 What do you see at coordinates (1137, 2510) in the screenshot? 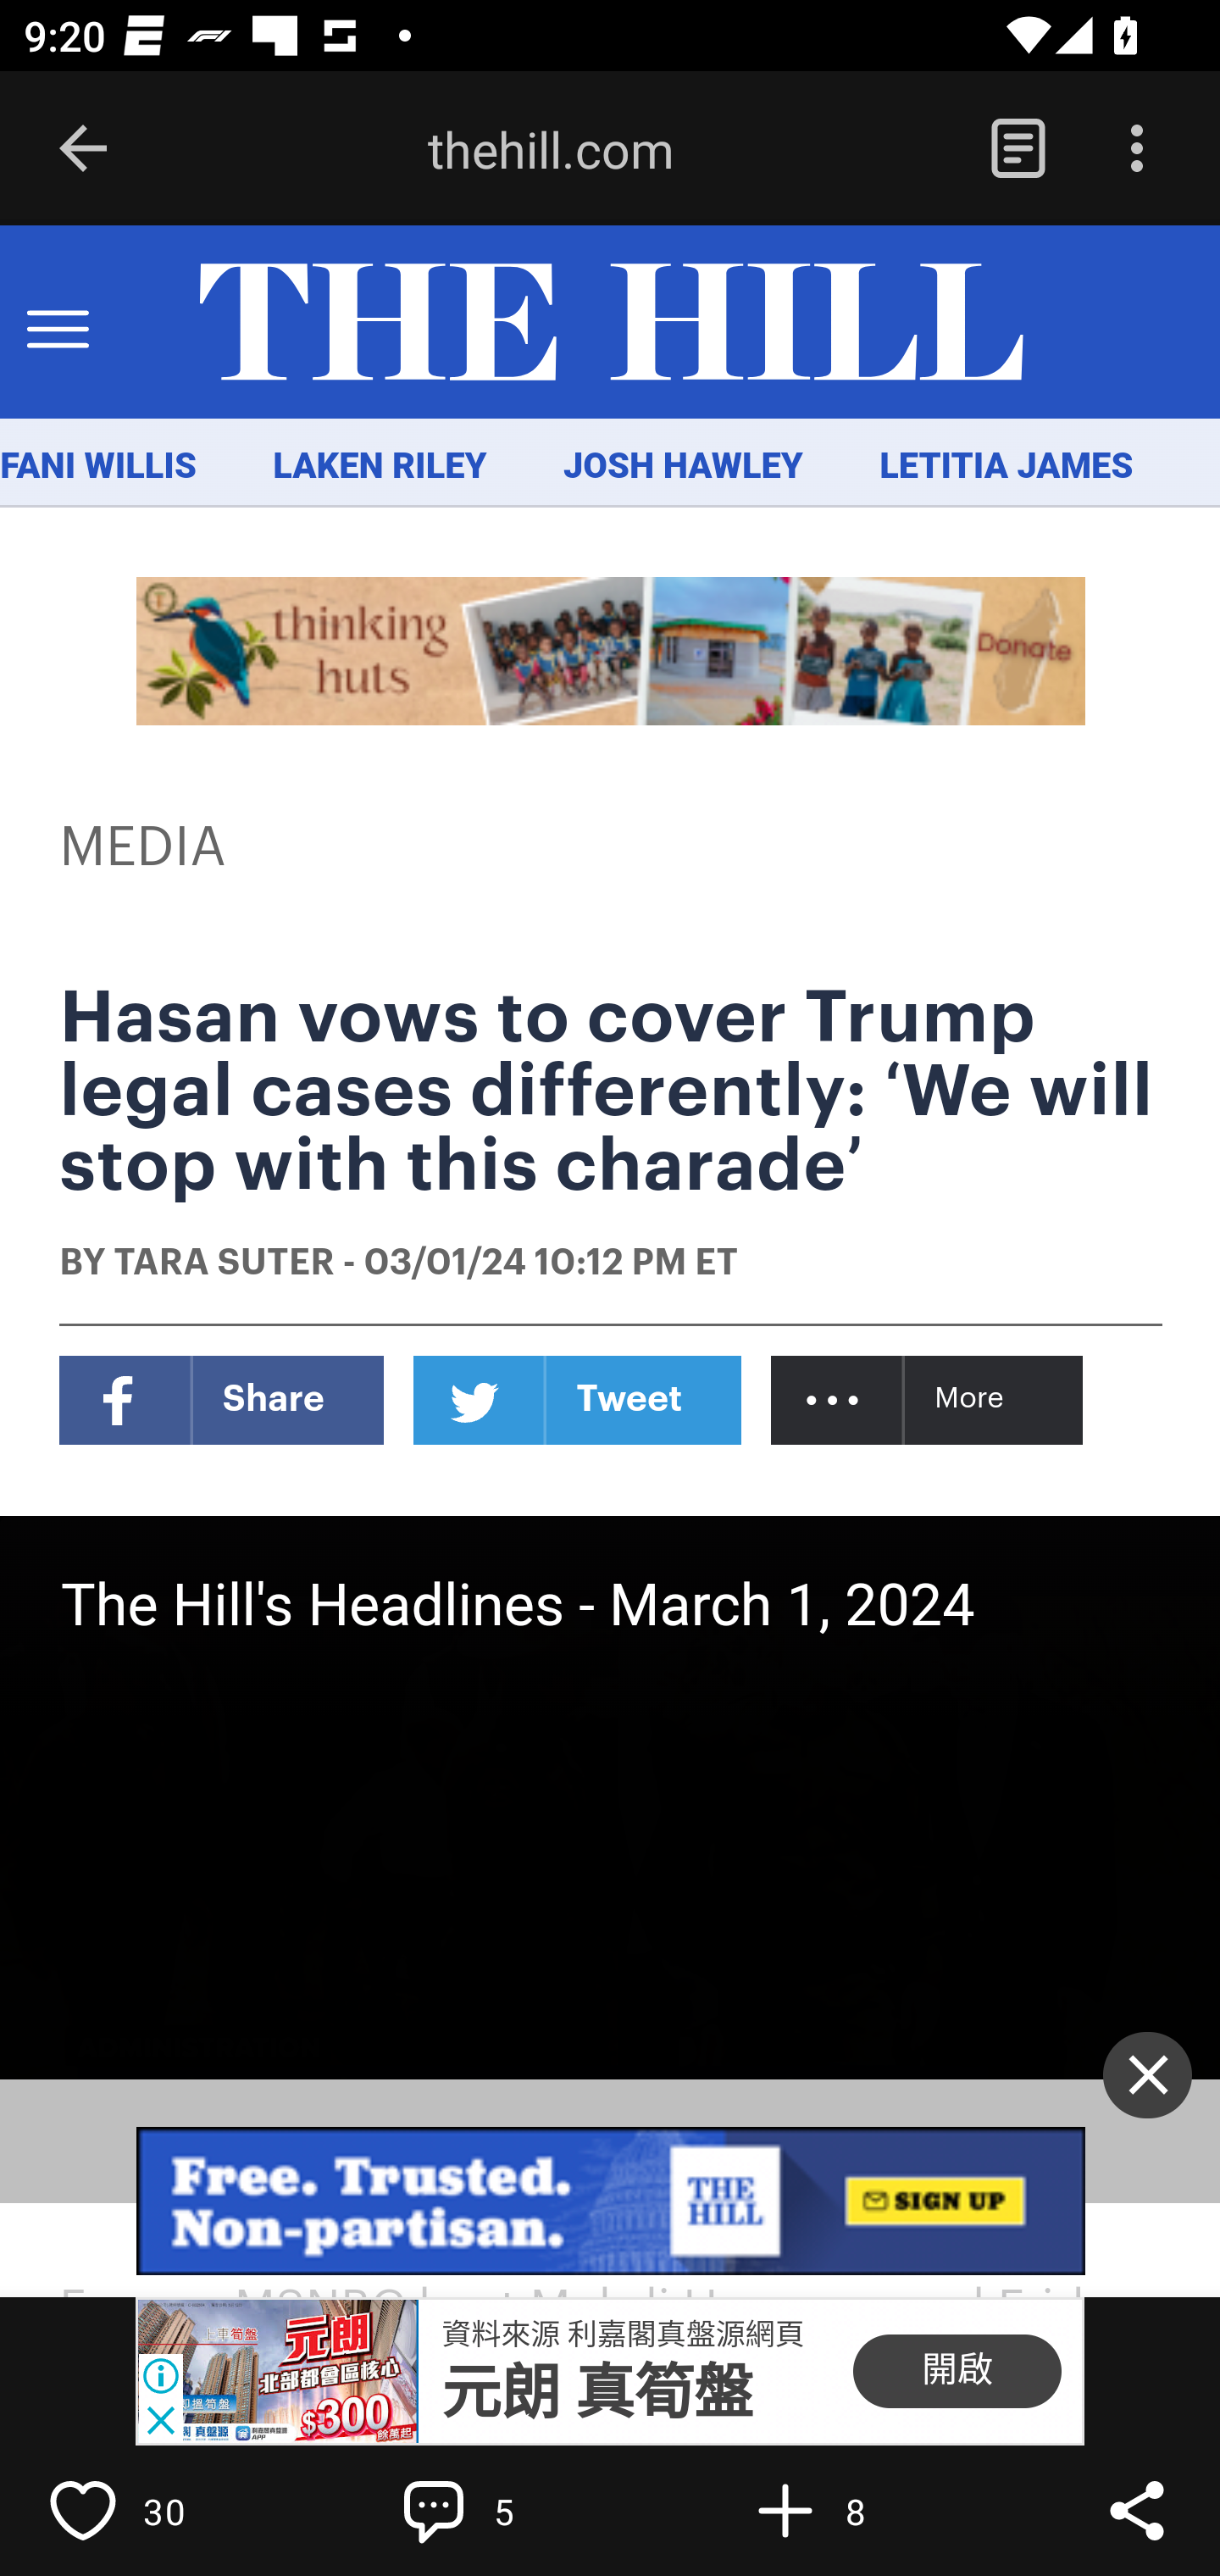
I see `Share` at bounding box center [1137, 2510].